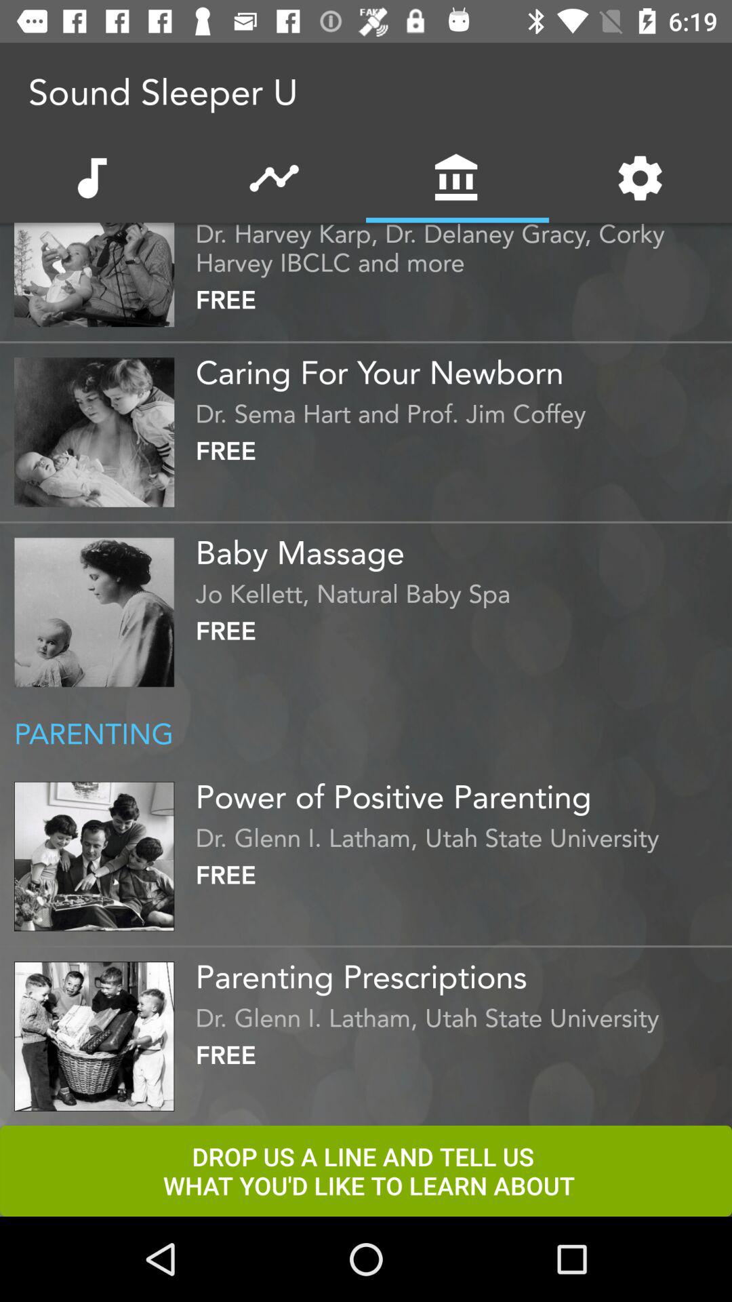  I want to click on flip until the parenting prescriptions icon, so click(460, 972).